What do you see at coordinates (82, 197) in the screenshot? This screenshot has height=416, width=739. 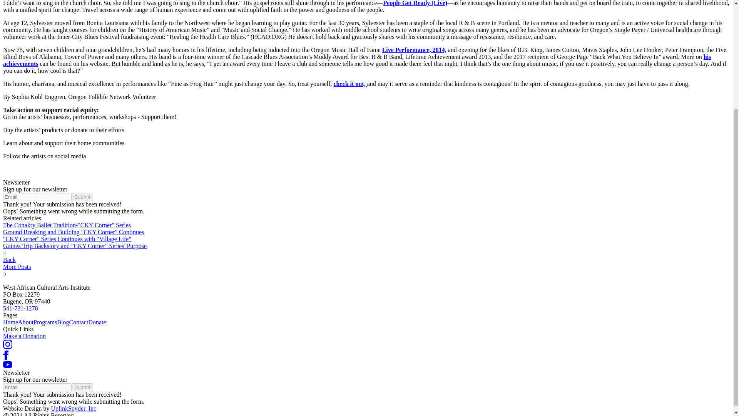 I see `Submit` at bounding box center [82, 197].